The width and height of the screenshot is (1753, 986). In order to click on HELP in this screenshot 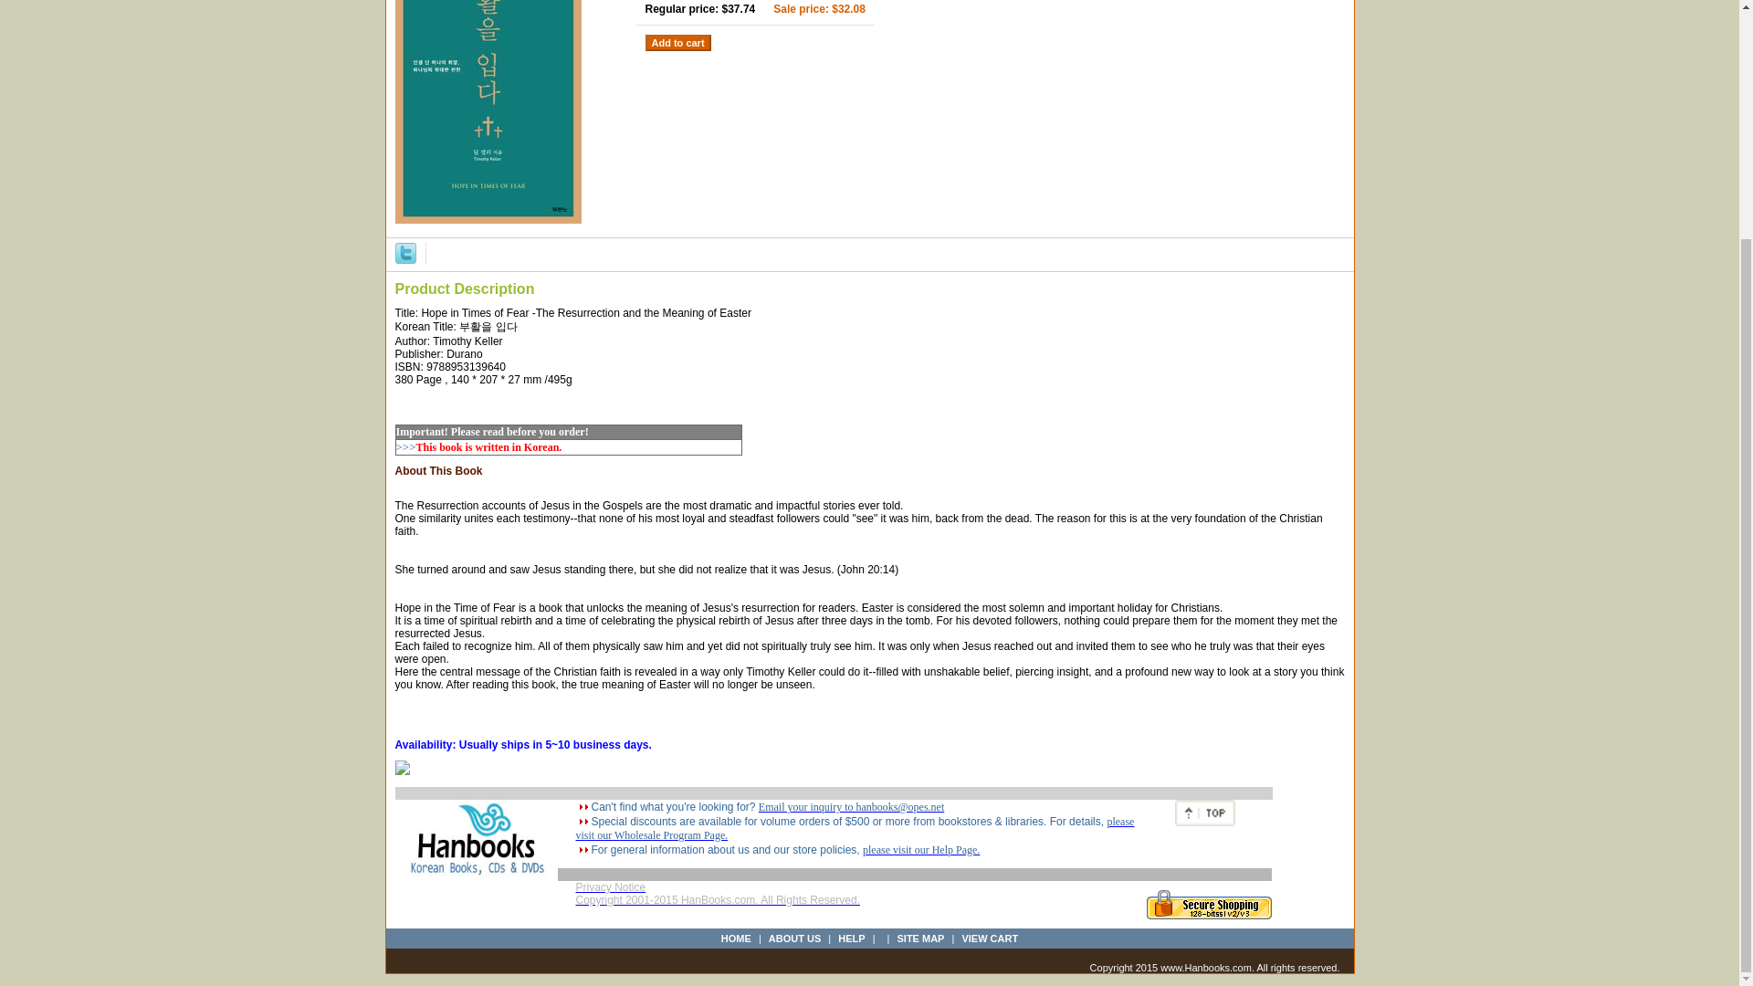, I will do `click(851, 938)`.